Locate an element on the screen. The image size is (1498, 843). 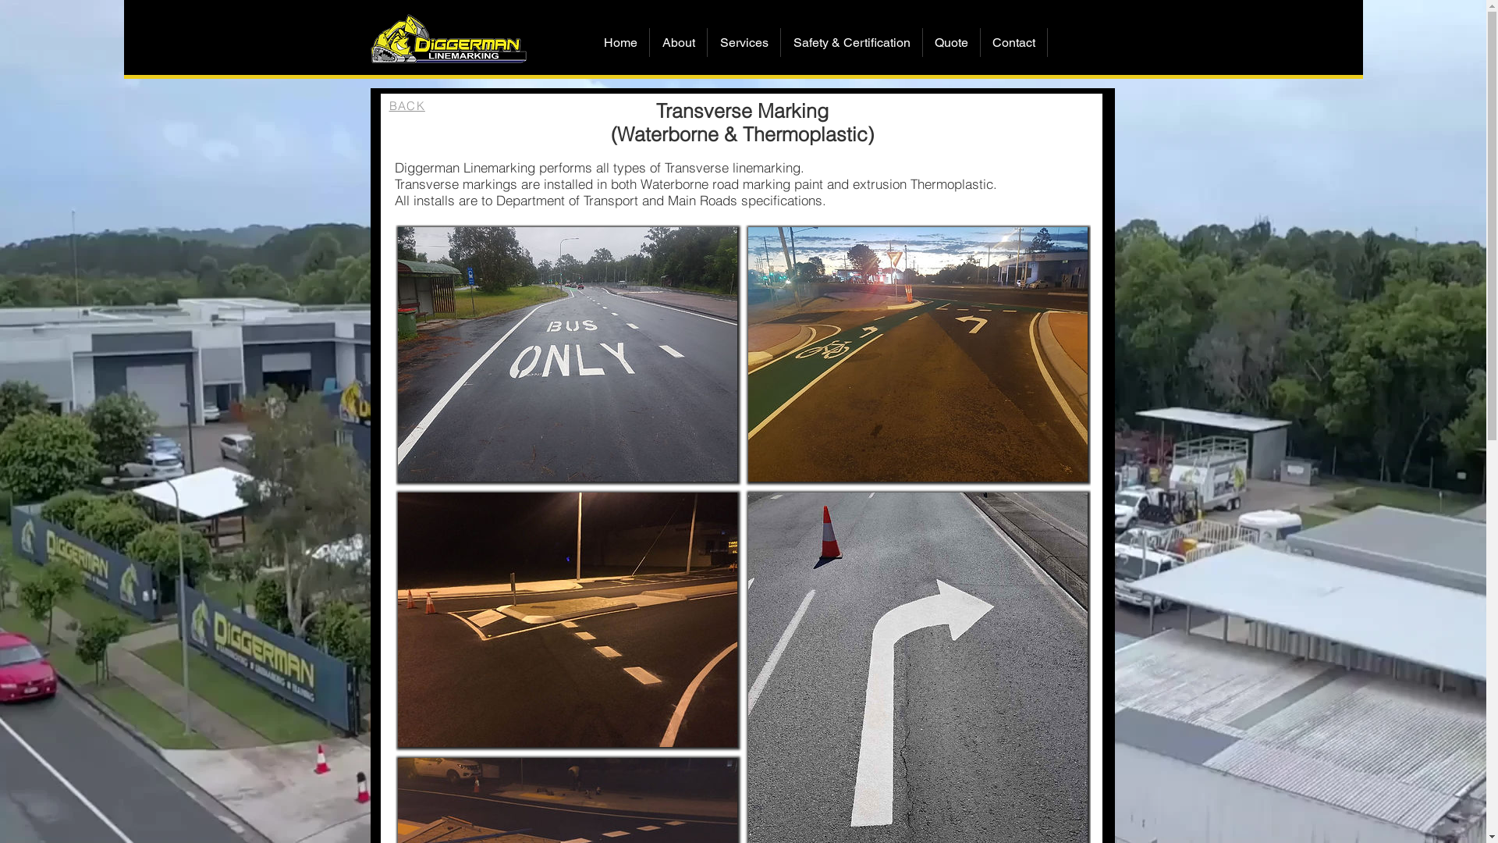
Services is located at coordinates (744, 42).